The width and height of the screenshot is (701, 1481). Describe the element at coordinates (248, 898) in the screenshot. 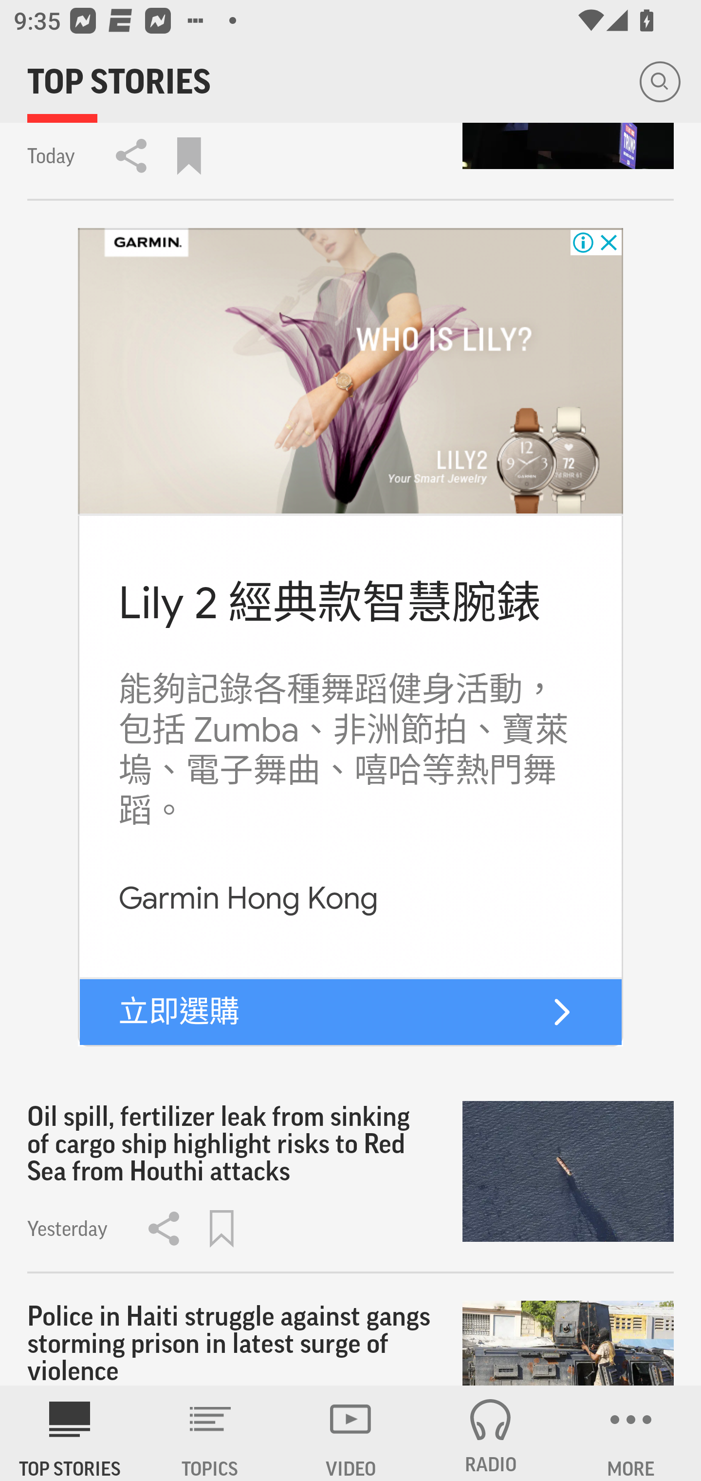

I see `Garmin Hong Kong` at that location.